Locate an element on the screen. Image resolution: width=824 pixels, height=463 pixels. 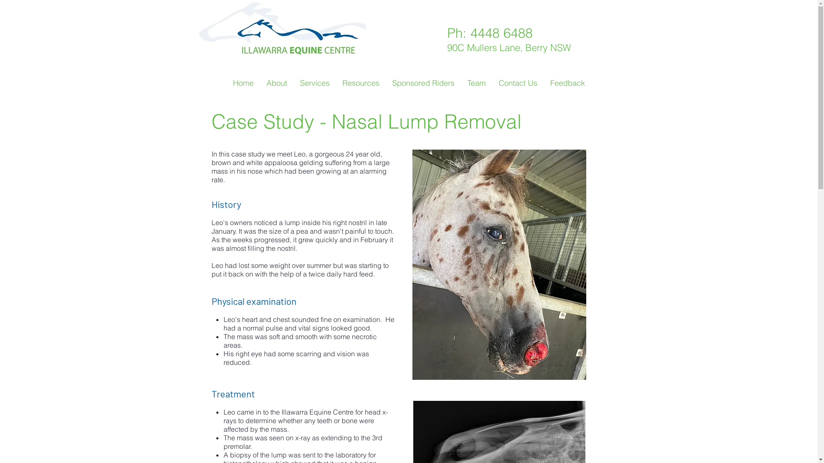
Resources is located at coordinates (360, 83).